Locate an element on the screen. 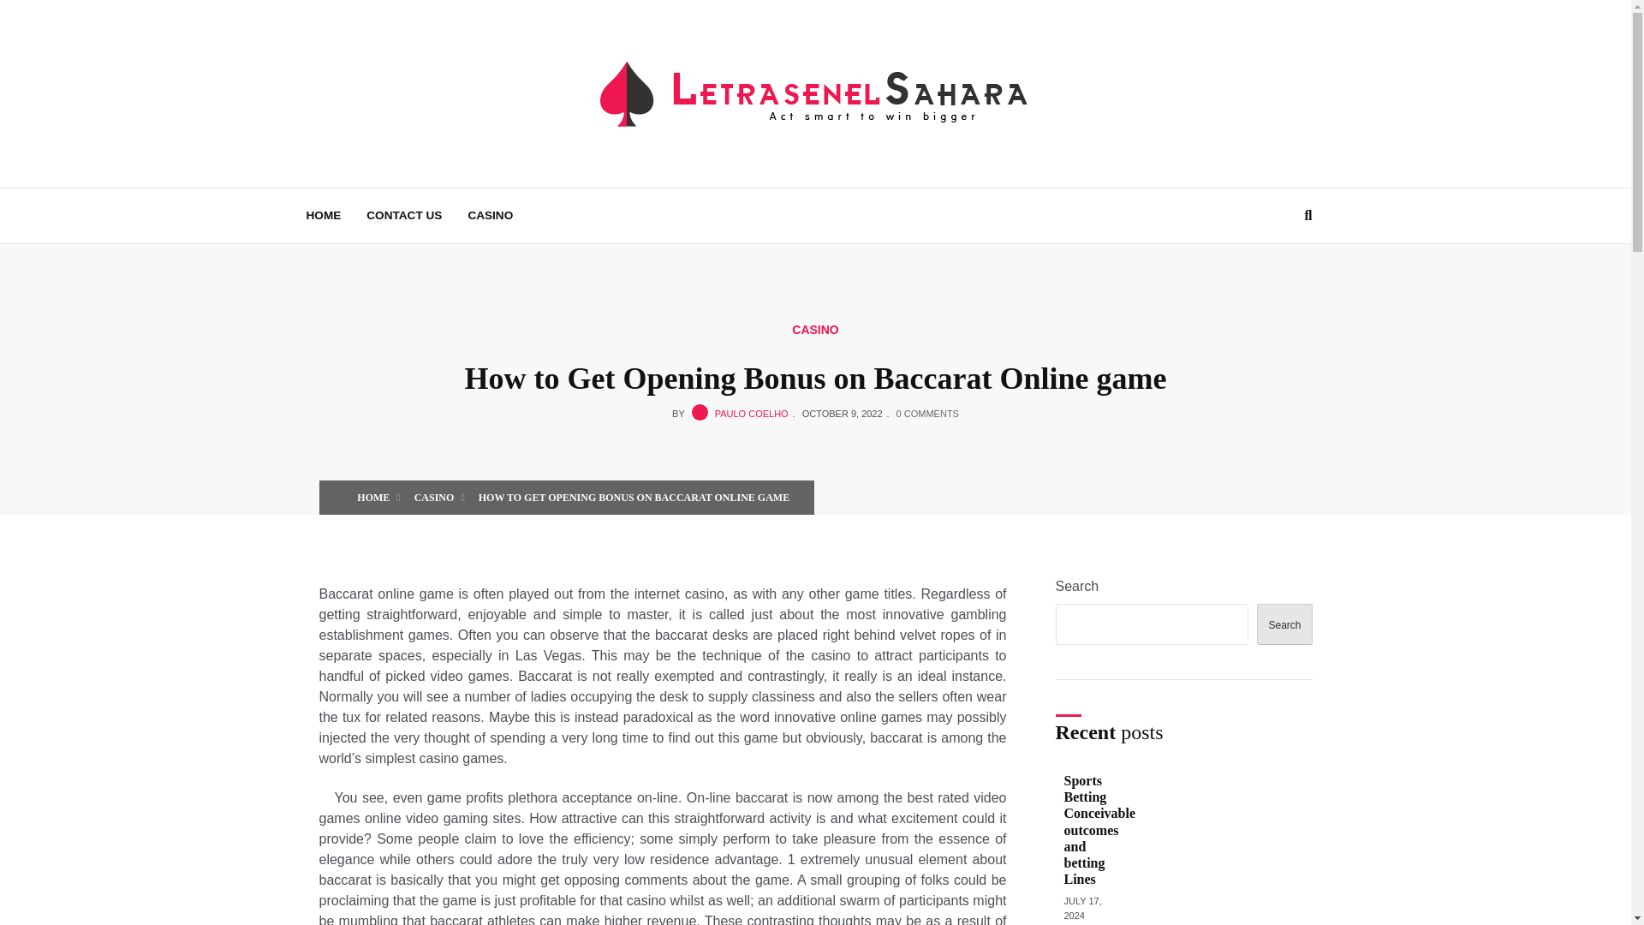  CONTACT US is located at coordinates (404, 216).